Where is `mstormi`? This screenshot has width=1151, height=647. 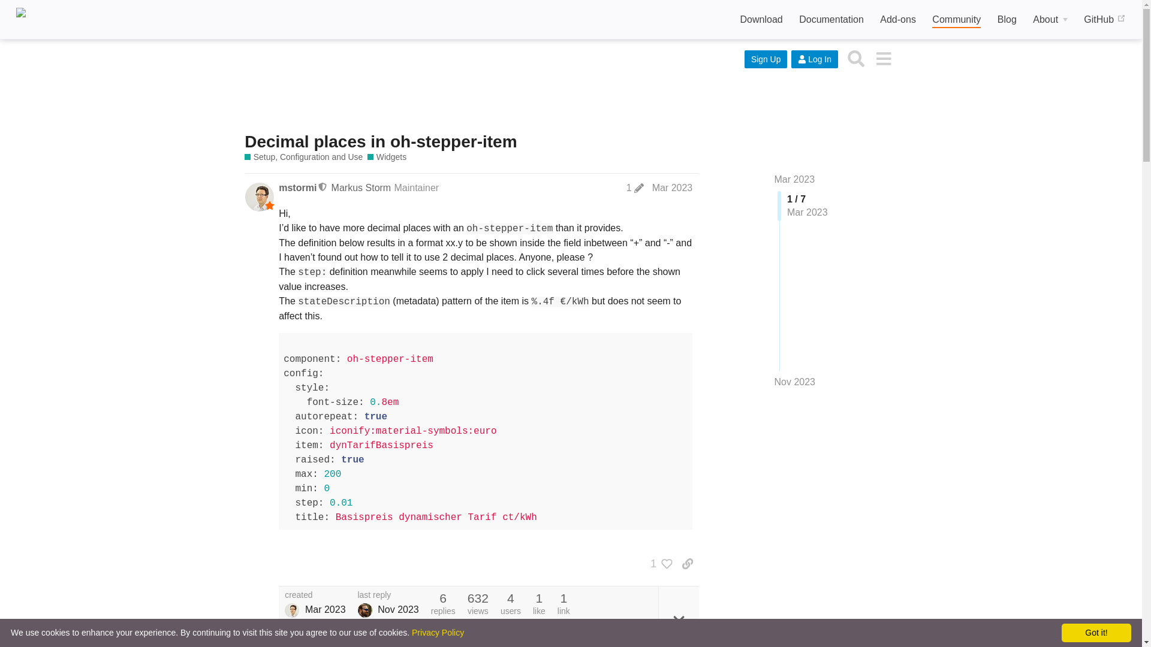
mstormi is located at coordinates (297, 188).